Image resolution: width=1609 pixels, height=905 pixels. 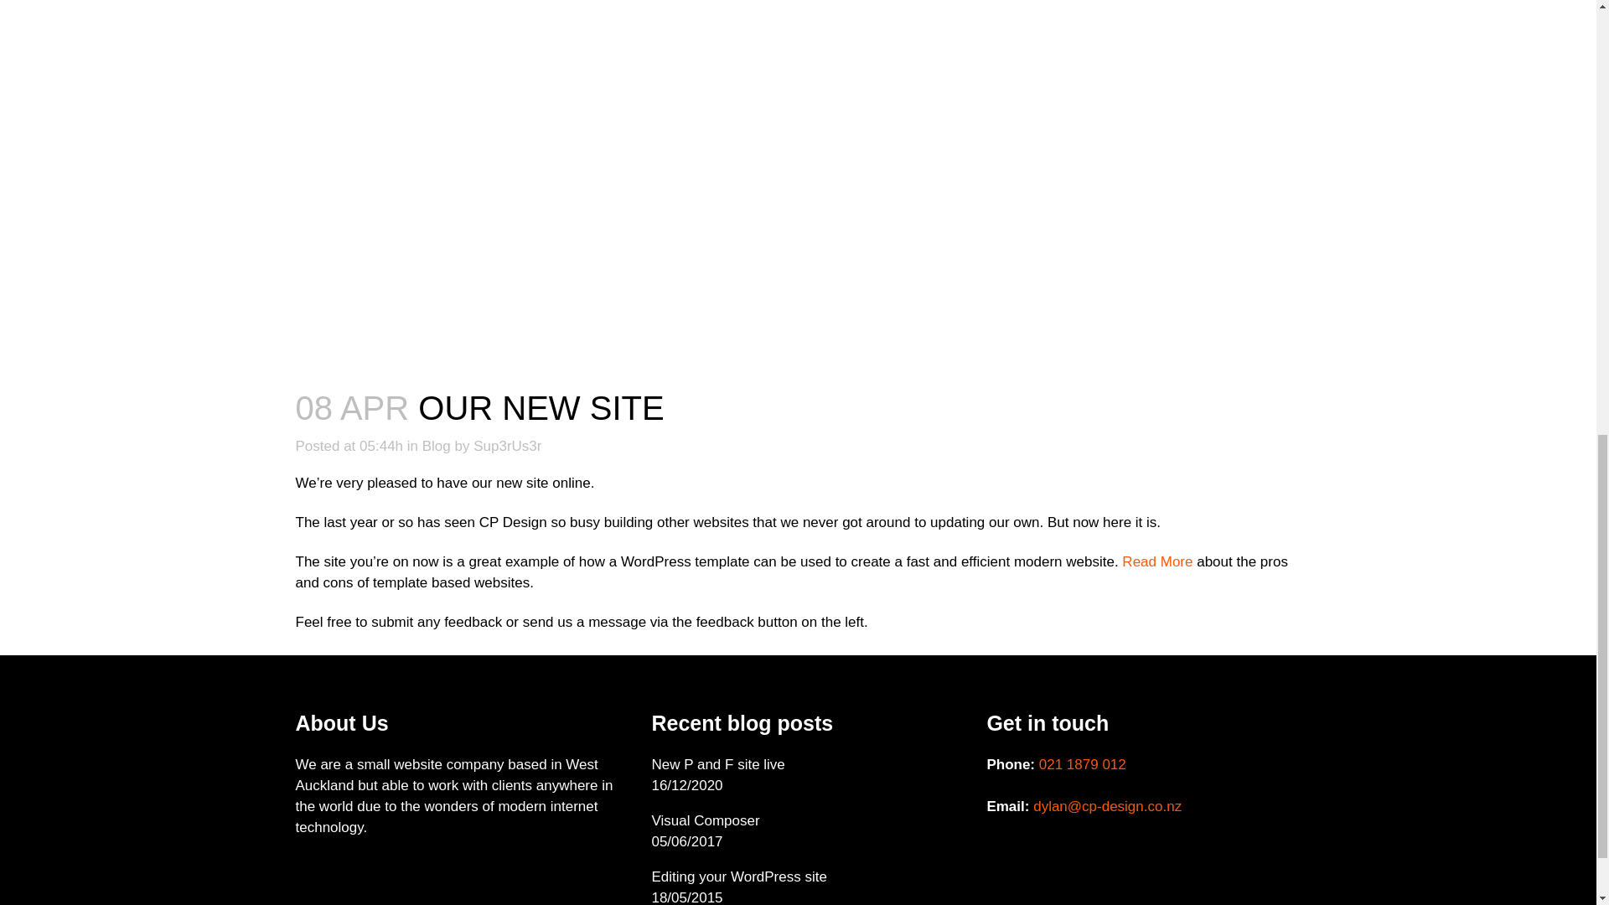 What do you see at coordinates (1083, 764) in the screenshot?
I see `021 1879 012` at bounding box center [1083, 764].